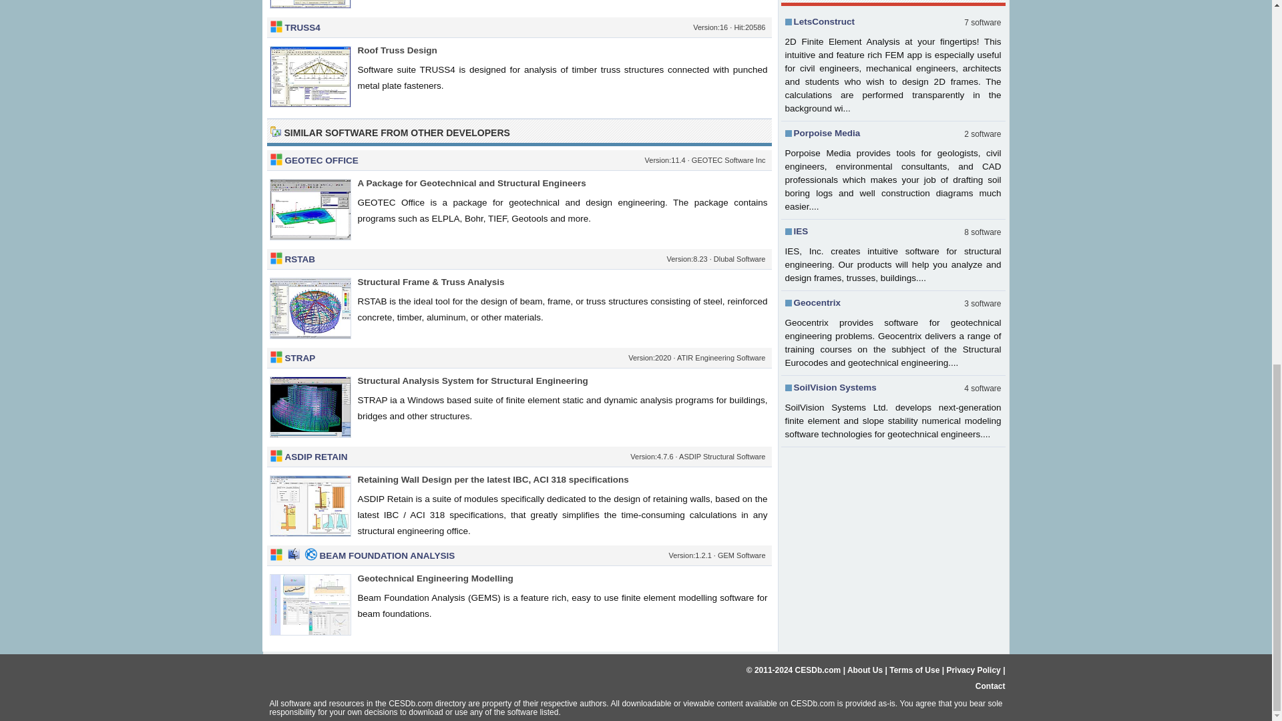  Describe the element at coordinates (316, 457) in the screenshot. I see `ASDIP RETAIN` at that location.